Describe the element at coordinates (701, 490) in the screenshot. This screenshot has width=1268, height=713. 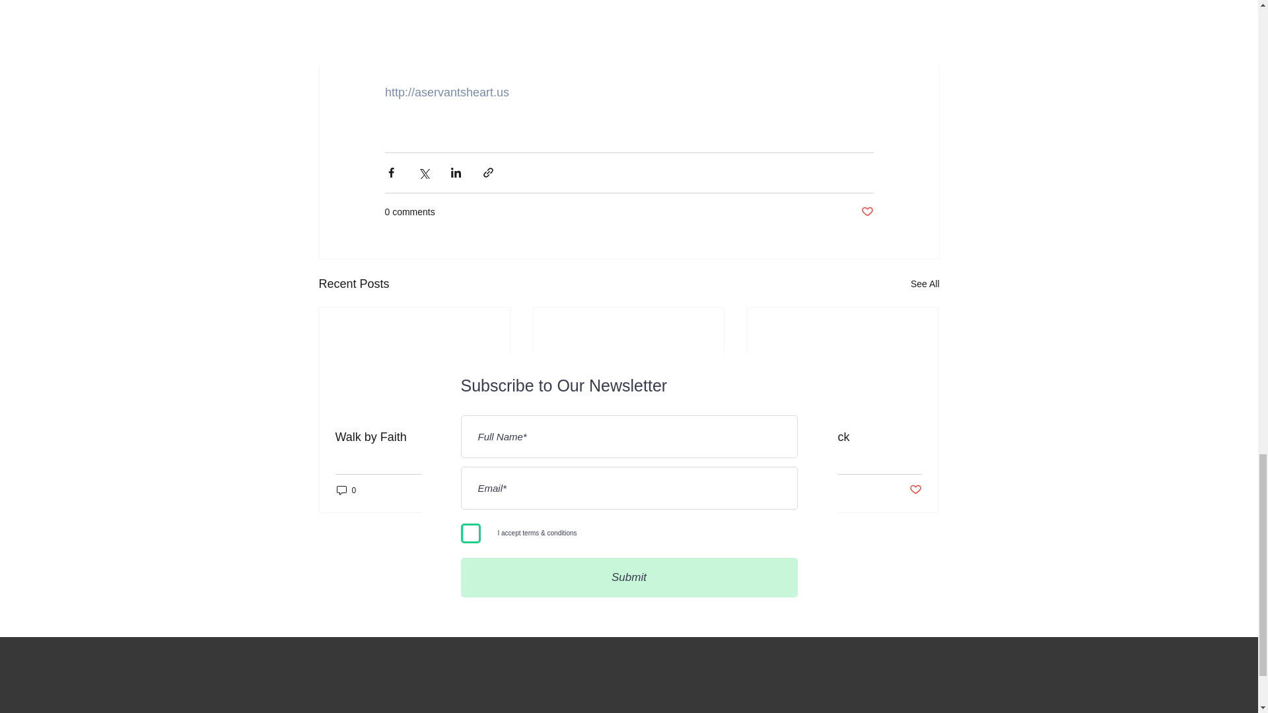
I see `Post not marked as liked` at that location.